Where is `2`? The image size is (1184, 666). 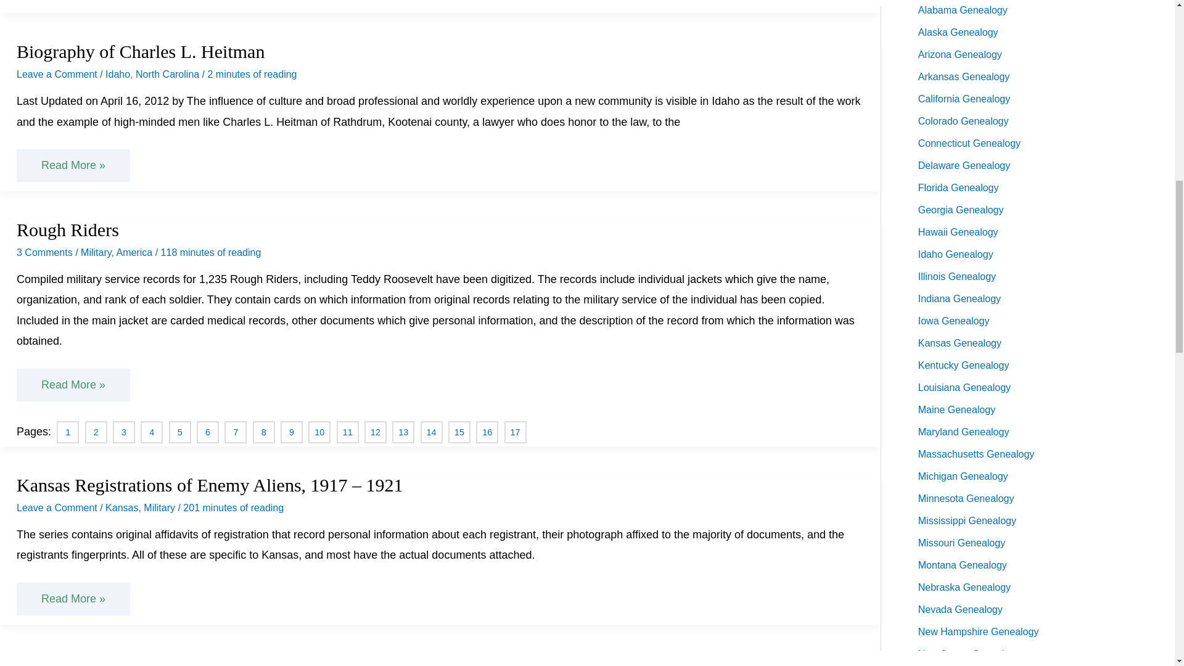 2 is located at coordinates (94, 433).